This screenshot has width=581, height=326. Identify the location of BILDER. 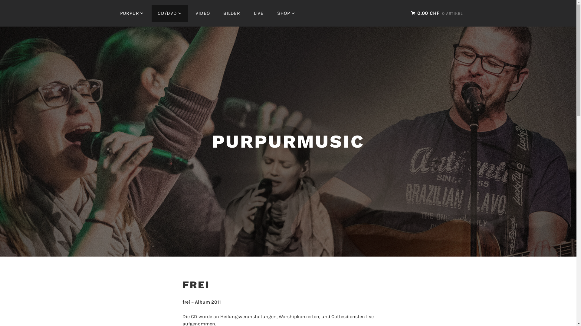
(232, 13).